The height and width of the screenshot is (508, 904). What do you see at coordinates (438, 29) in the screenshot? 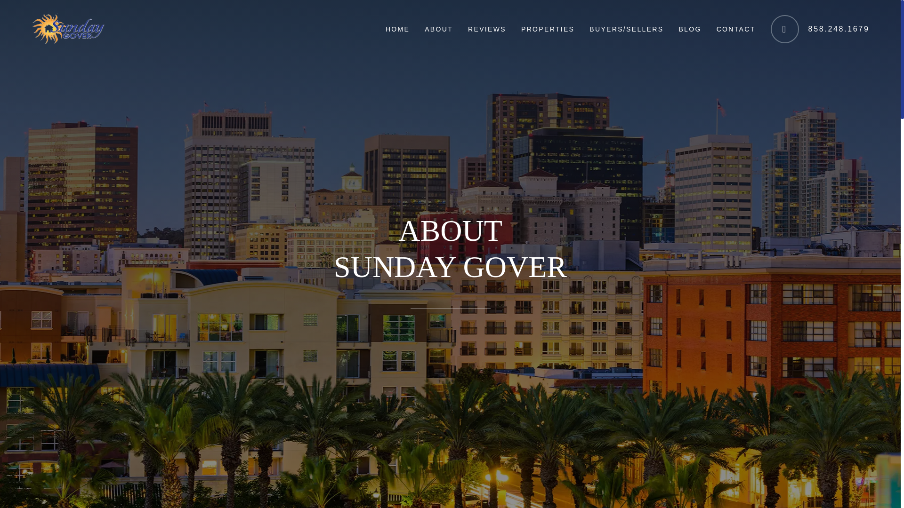
I see `ABOUT` at bounding box center [438, 29].